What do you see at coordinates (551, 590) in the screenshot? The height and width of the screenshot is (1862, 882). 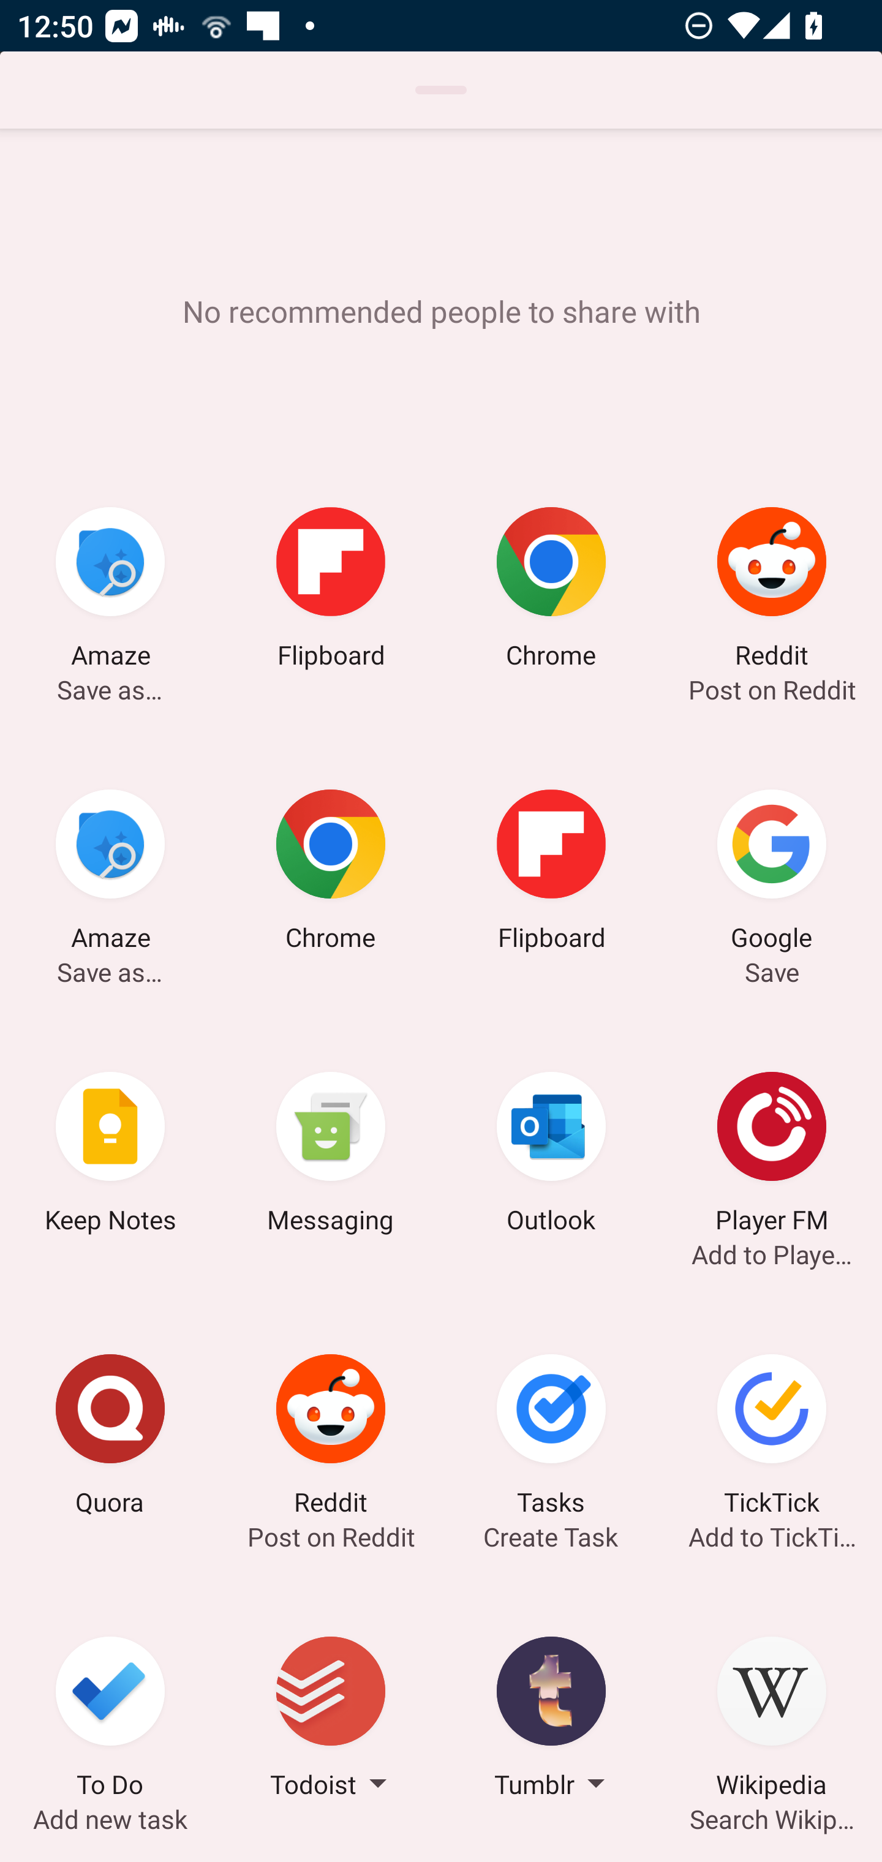 I see `Chrome` at bounding box center [551, 590].